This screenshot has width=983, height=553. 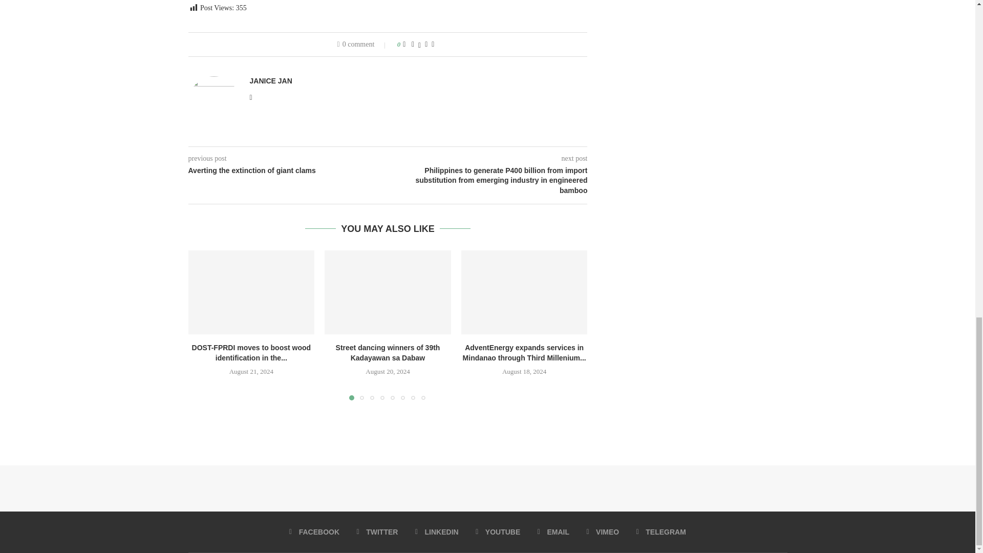 What do you see at coordinates (270, 81) in the screenshot?
I see `Author janice jan` at bounding box center [270, 81].